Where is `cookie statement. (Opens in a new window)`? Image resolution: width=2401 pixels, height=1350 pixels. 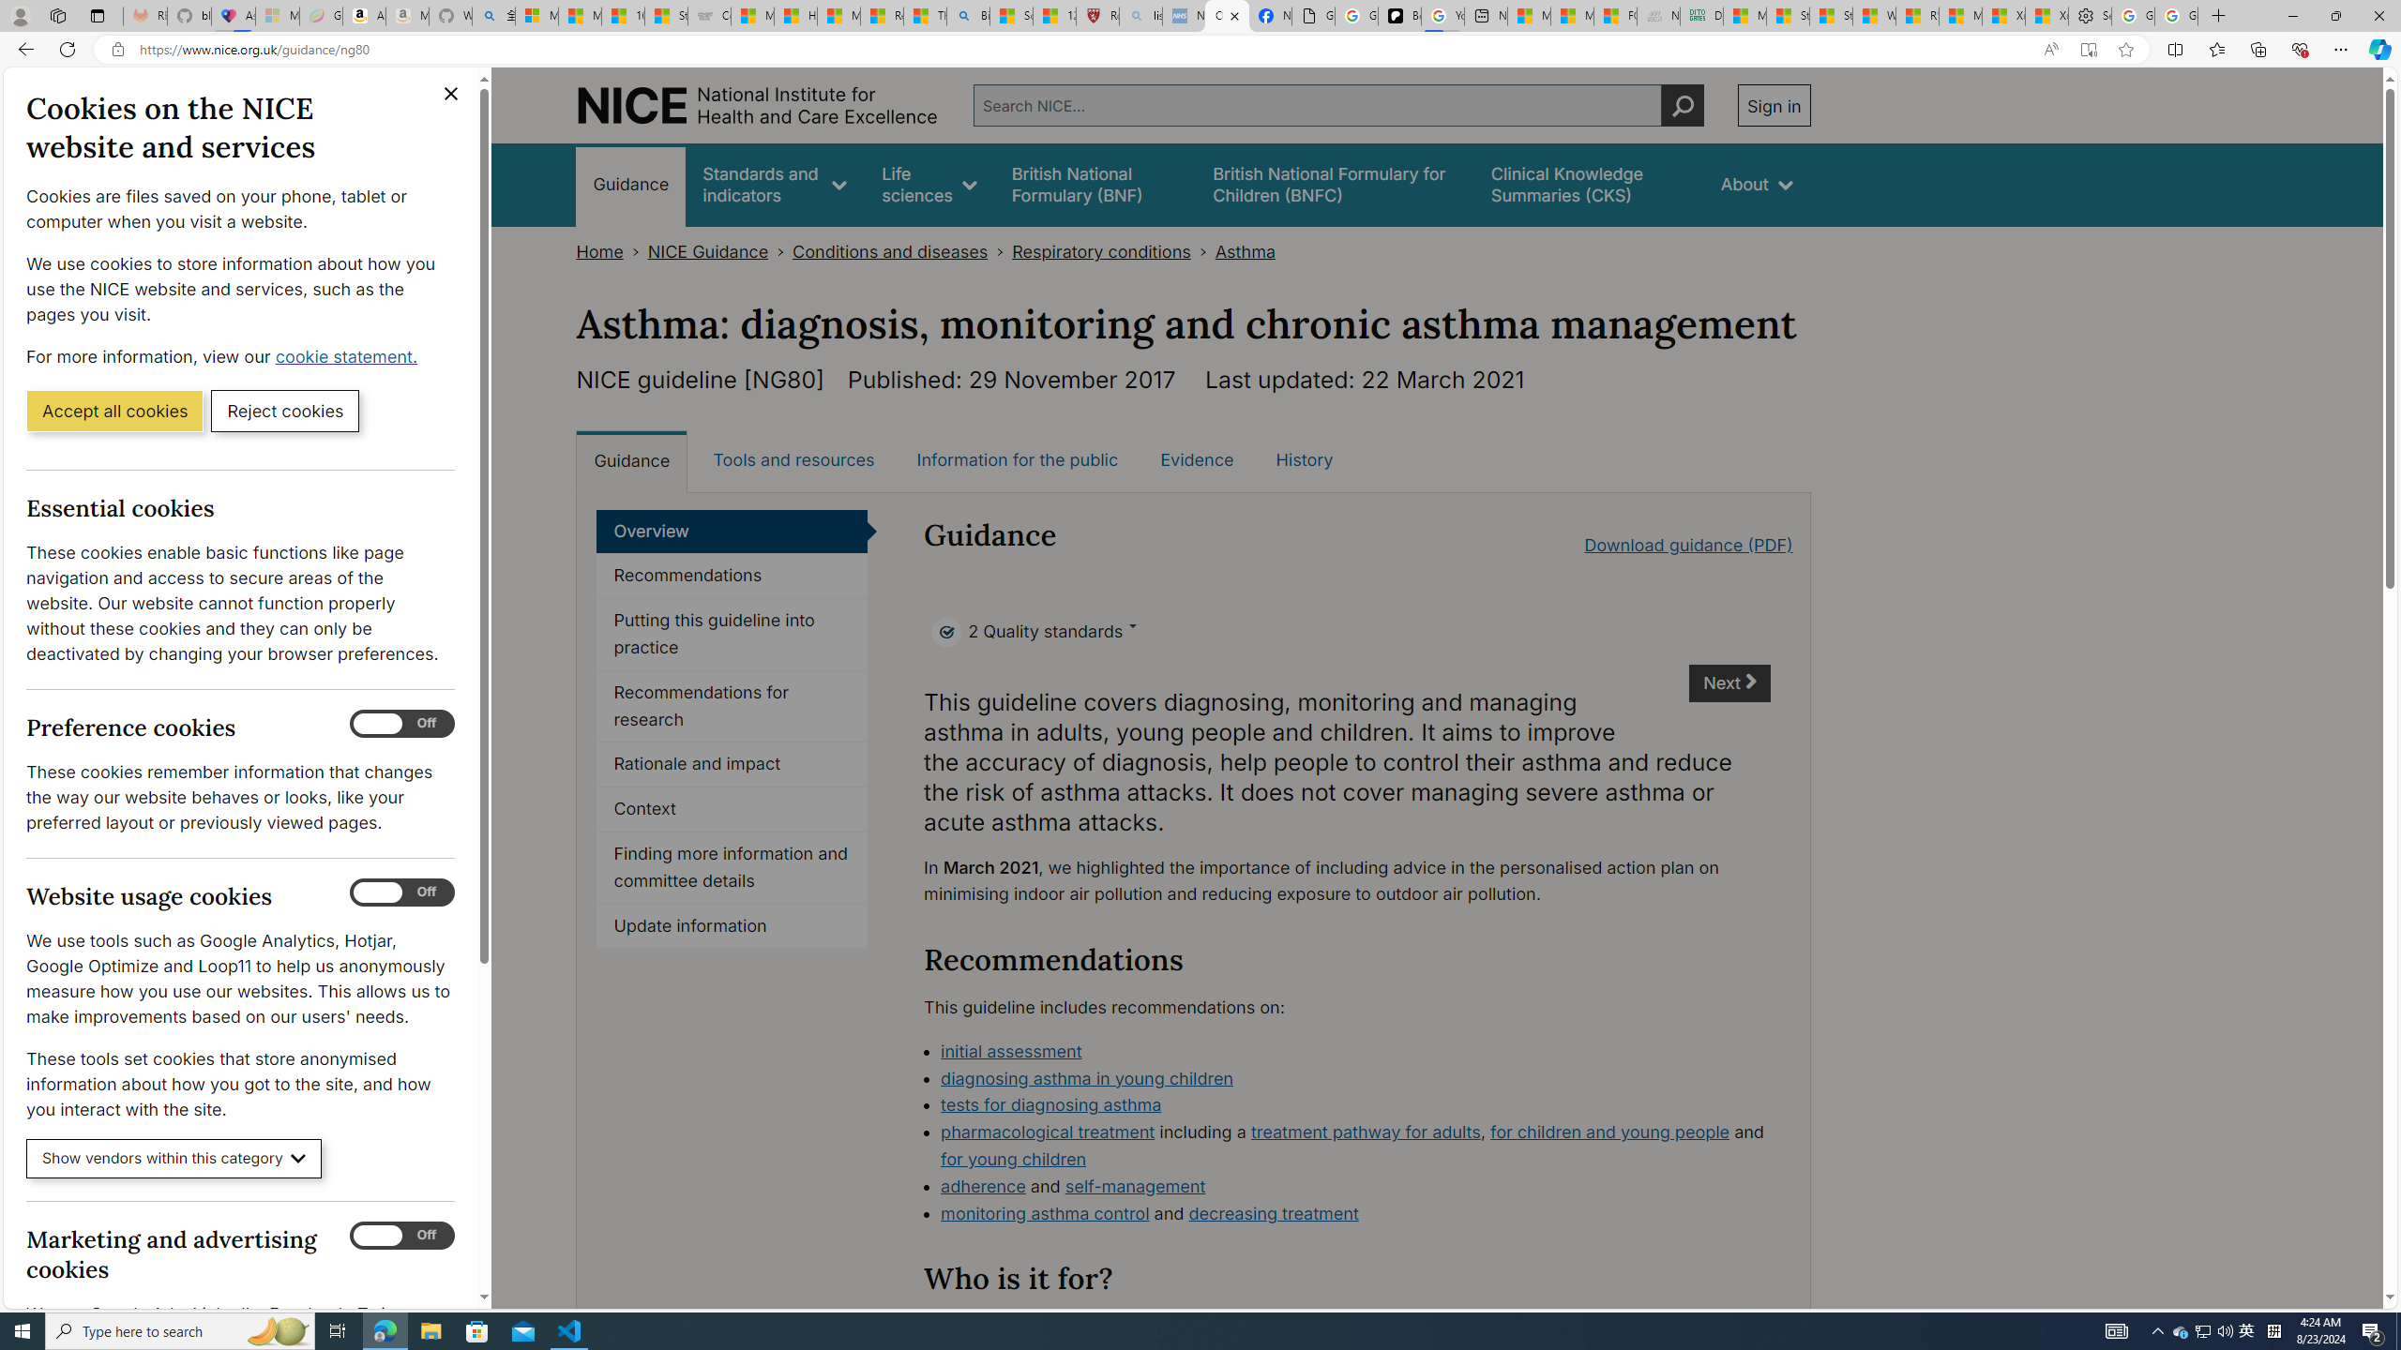 cookie statement. (Opens in a new window) is located at coordinates (349, 356).